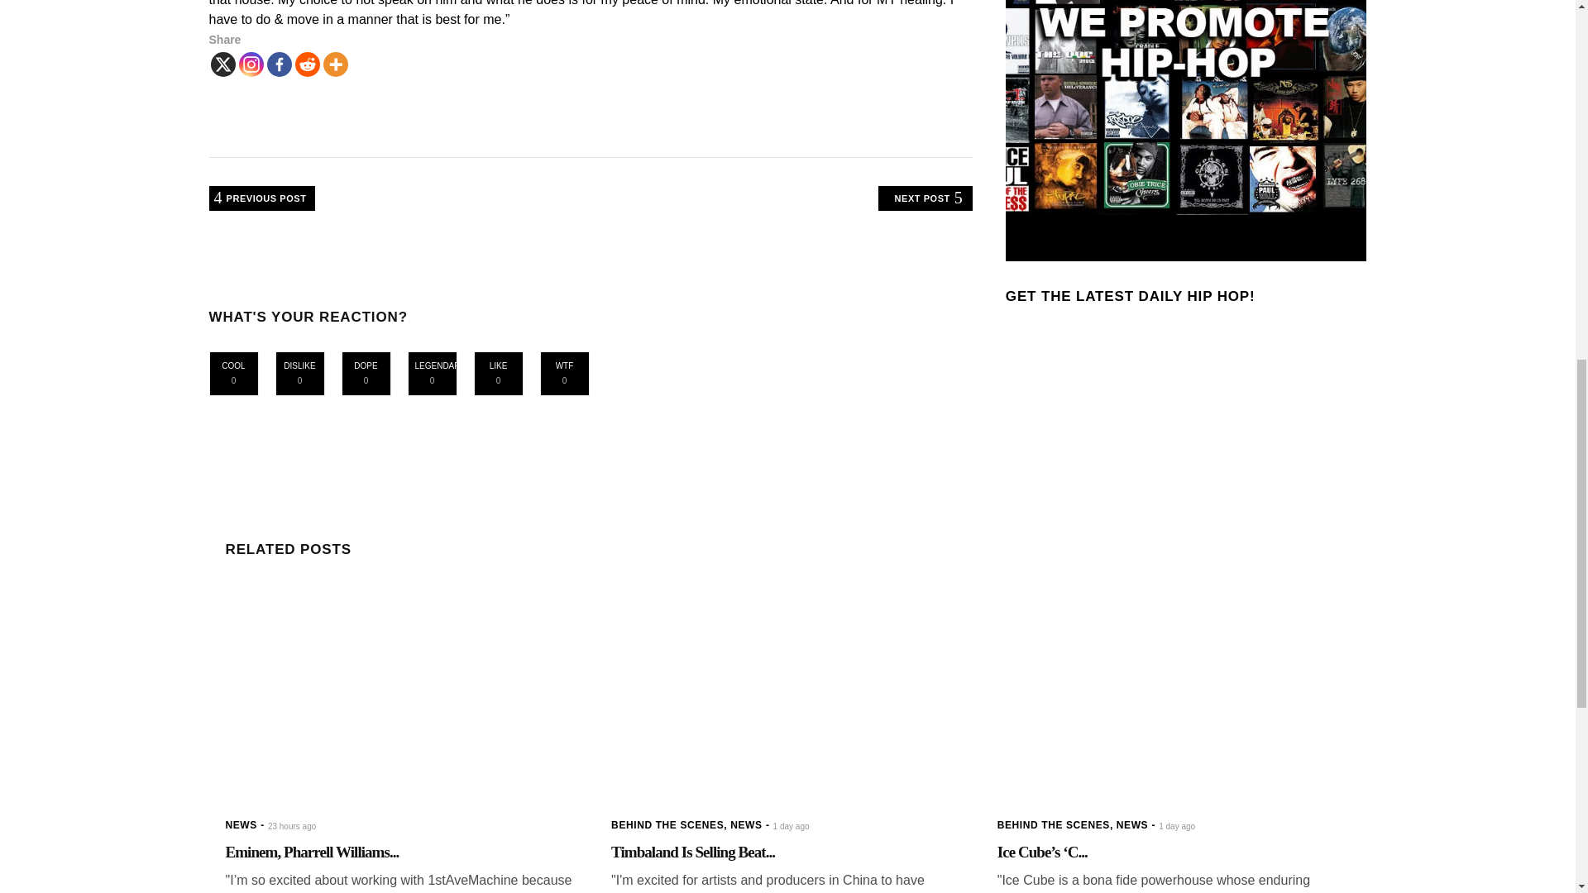  I want to click on X, so click(222, 64).